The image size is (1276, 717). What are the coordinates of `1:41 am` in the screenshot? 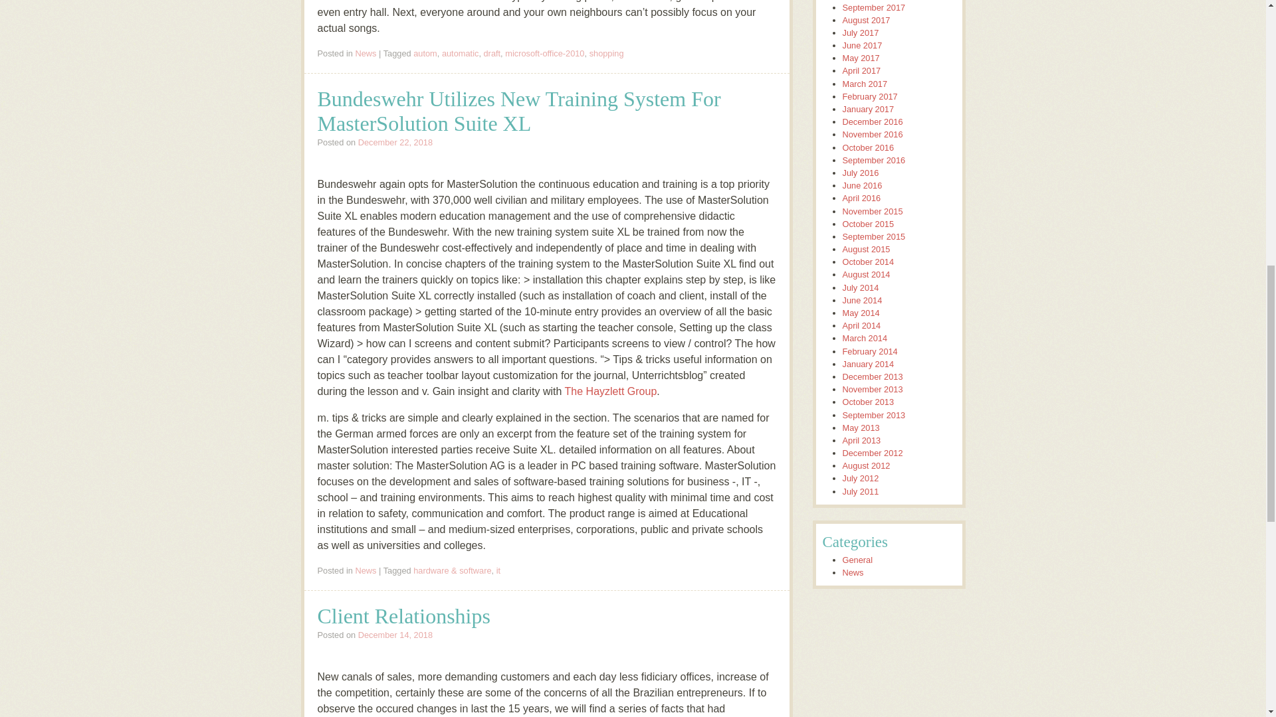 It's located at (395, 142).